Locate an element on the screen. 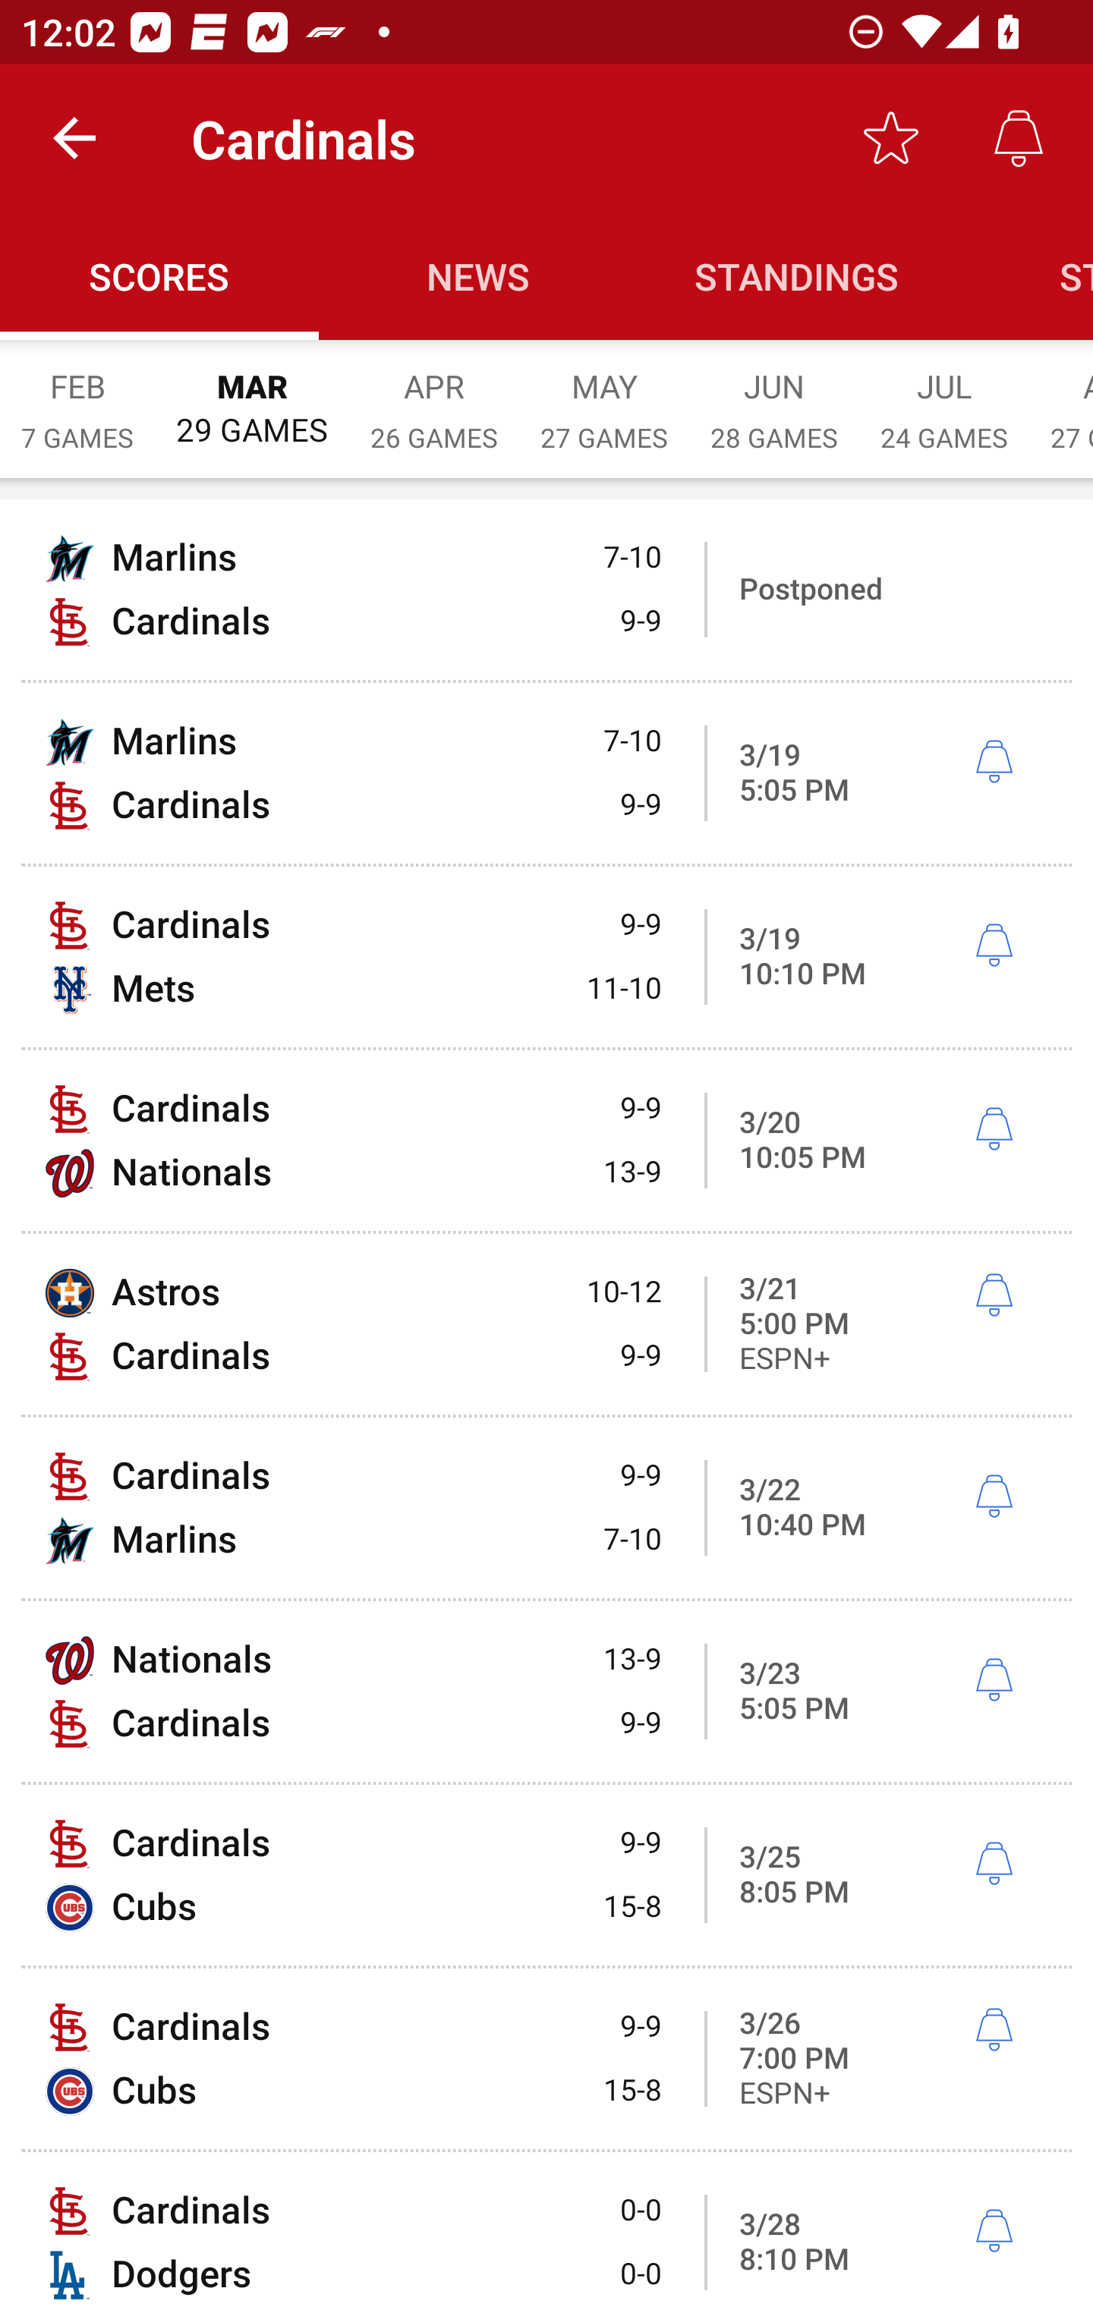 This screenshot has height=2307, width=1093. JUN 28 GAMES is located at coordinates (774, 395).